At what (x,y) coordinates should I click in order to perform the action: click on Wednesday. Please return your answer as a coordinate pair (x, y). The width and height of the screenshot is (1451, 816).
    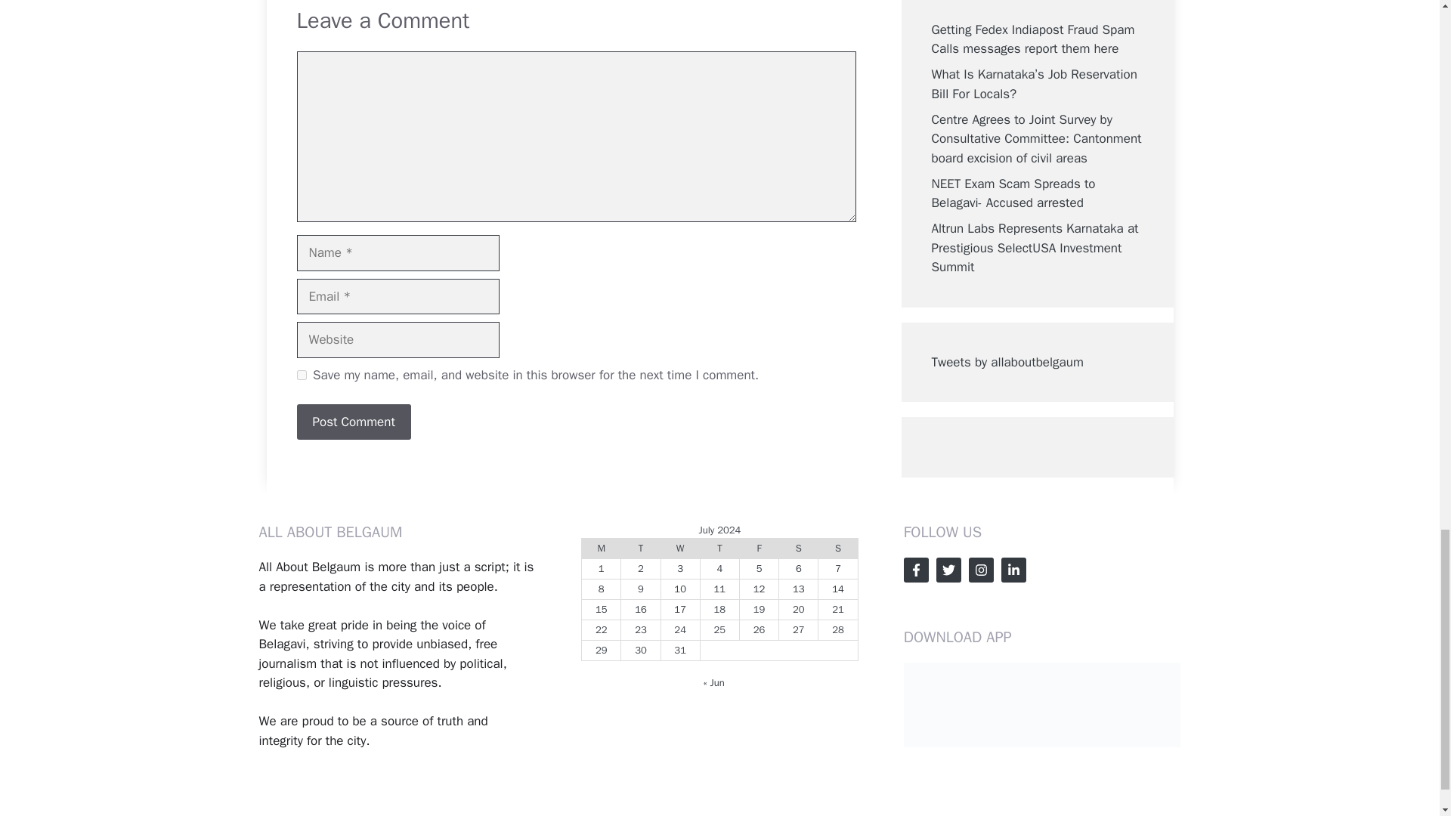
    Looking at the image, I should click on (679, 547).